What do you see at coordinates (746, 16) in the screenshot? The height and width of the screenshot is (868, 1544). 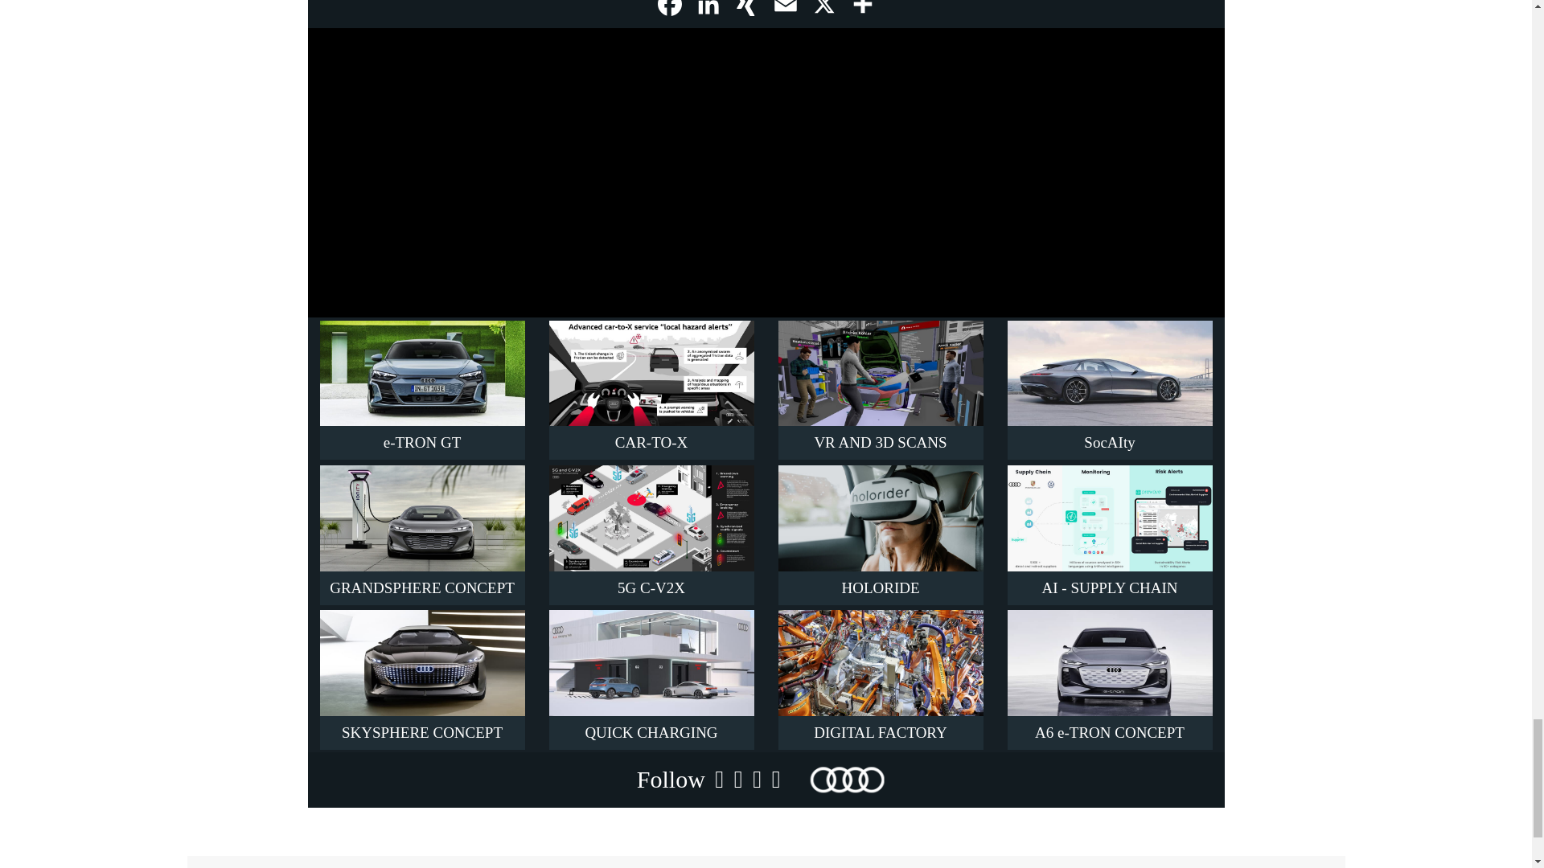 I see `XING` at bounding box center [746, 16].